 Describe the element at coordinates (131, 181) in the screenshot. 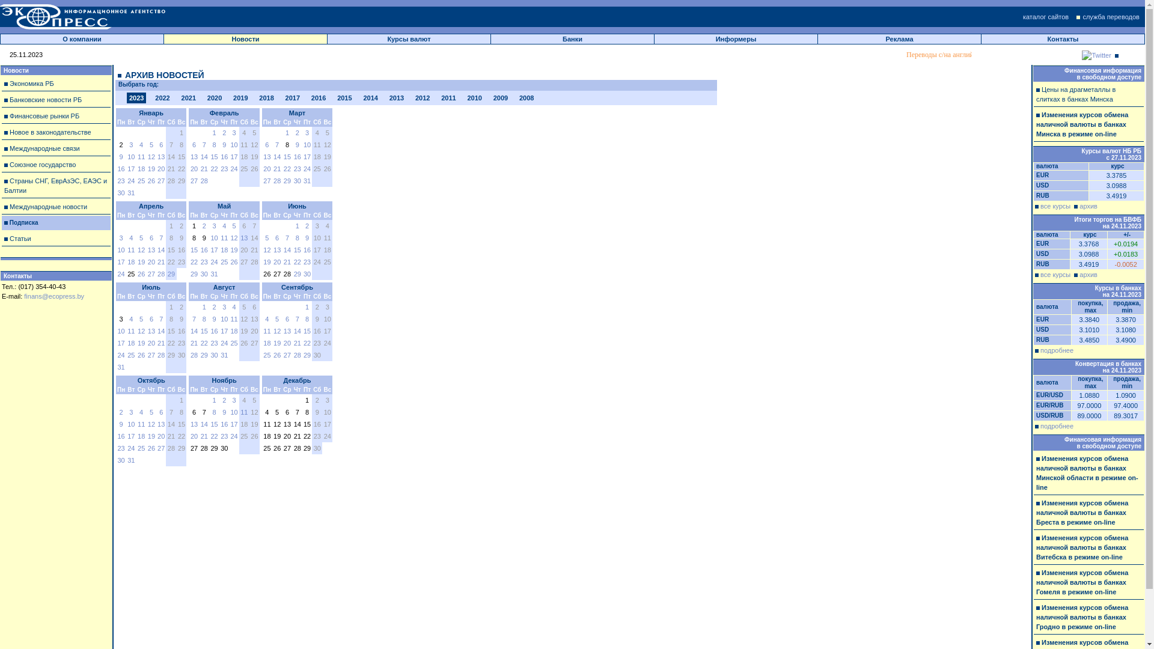

I see `24` at that location.